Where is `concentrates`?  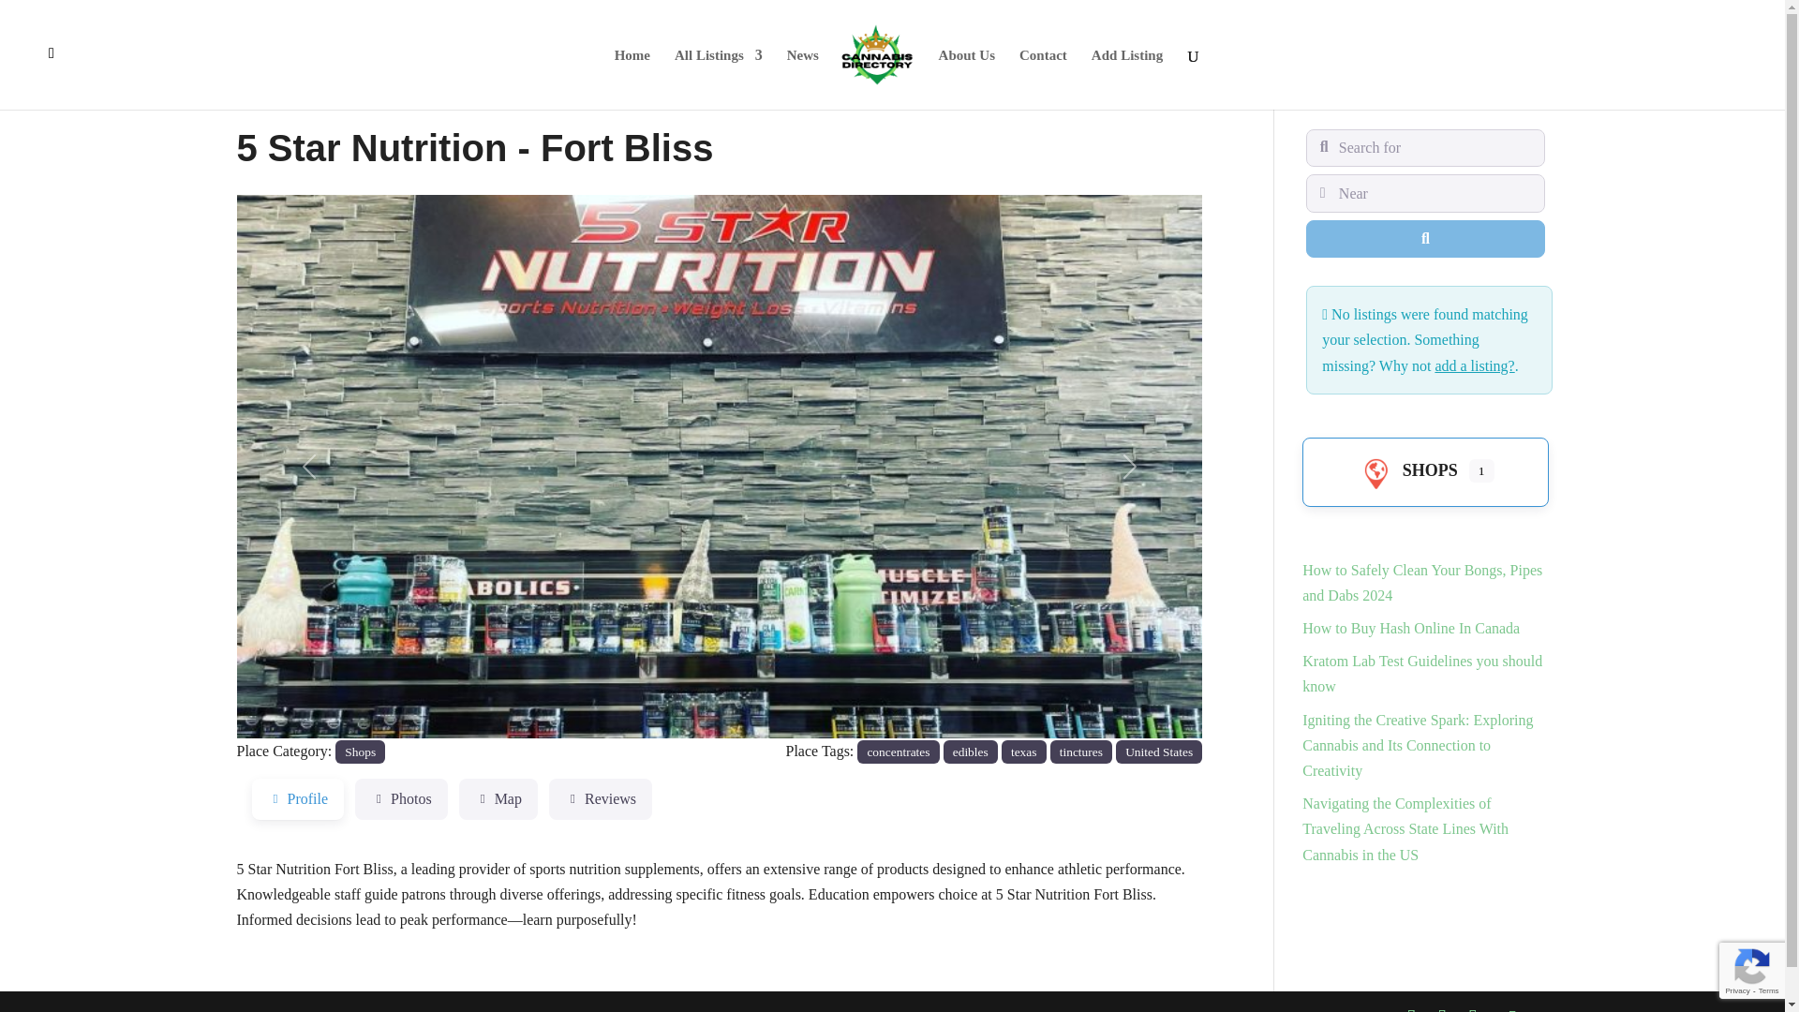
concentrates is located at coordinates (898, 752).